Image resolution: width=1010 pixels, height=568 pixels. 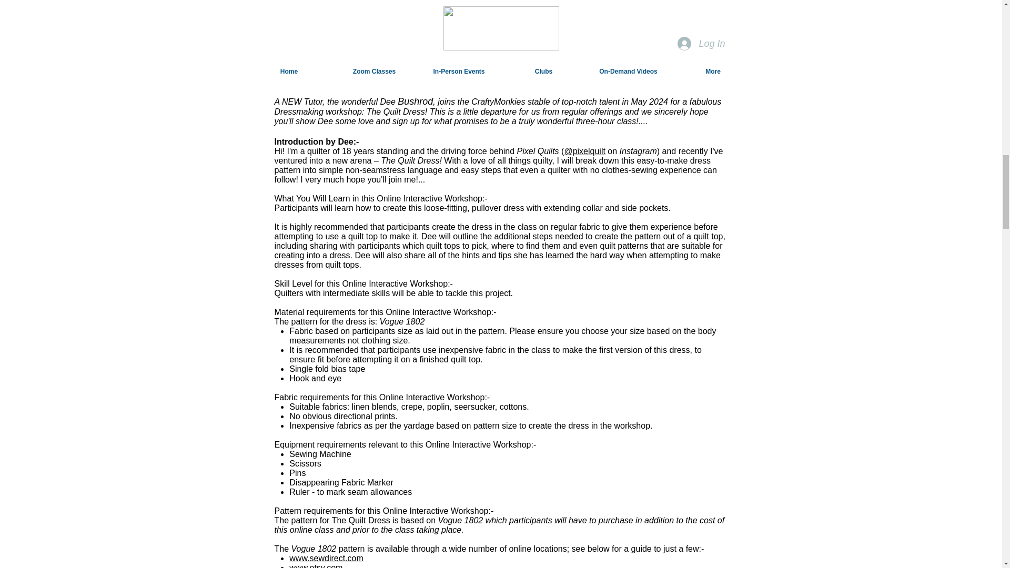 What do you see at coordinates (316, 566) in the screenshot?
I see `www.etsy.com` at bounding box center [316, 566].